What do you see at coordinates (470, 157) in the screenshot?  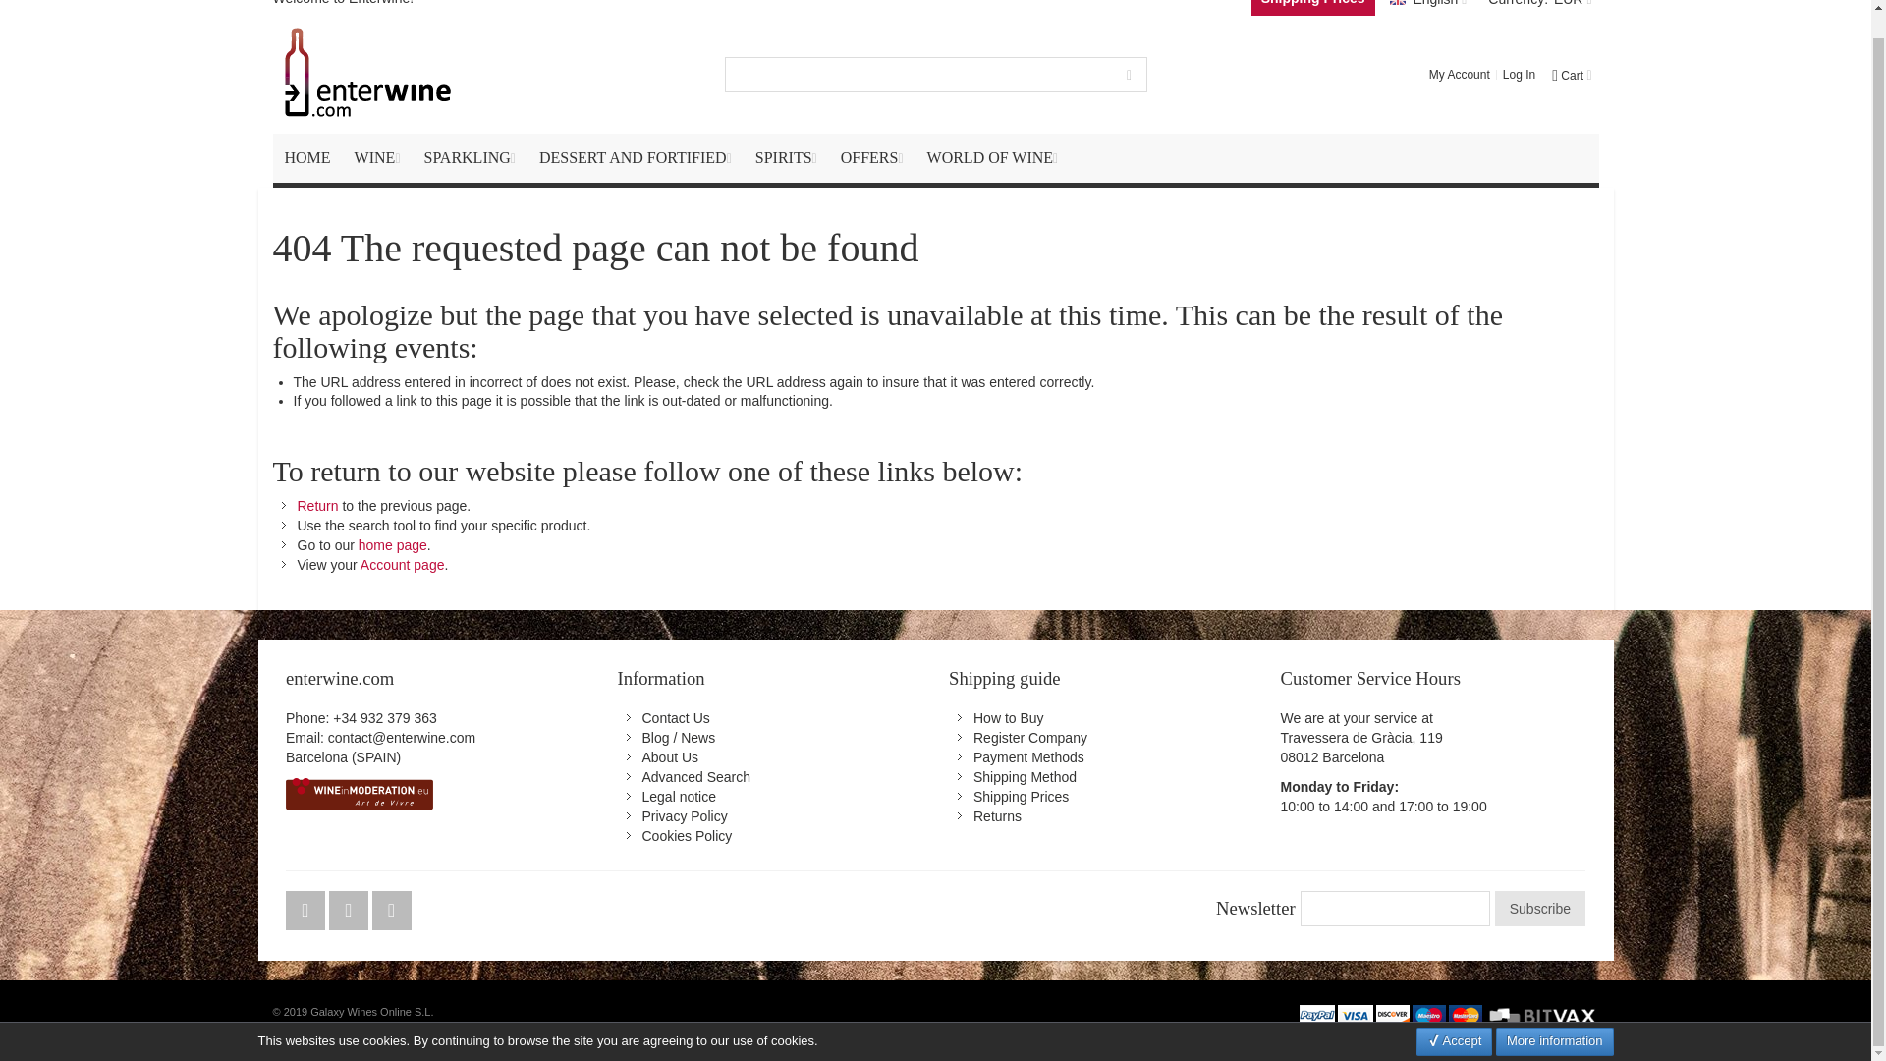 I see `SPARKLING` at bounding box center [470, 157].